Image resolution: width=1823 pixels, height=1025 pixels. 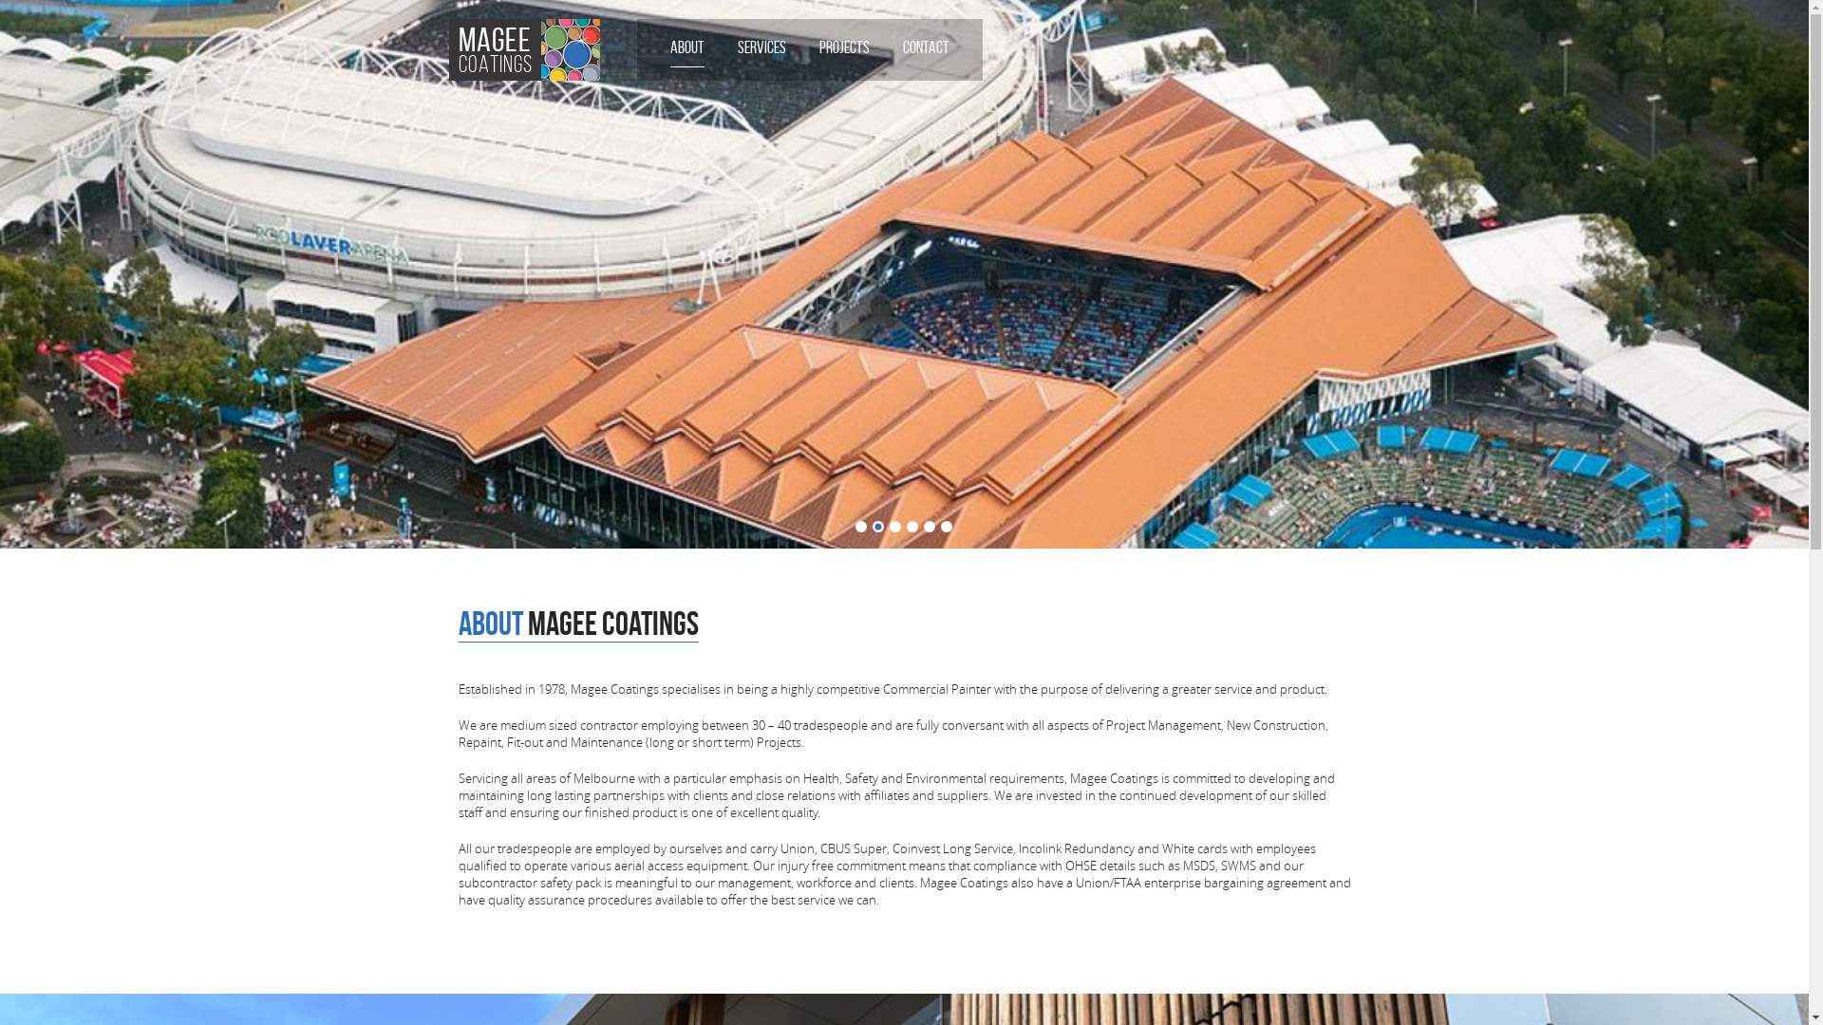 What do you see at coordinates (687, 47) in the screenshot?
I see `ABOUT` at bounding box center [687, 47].